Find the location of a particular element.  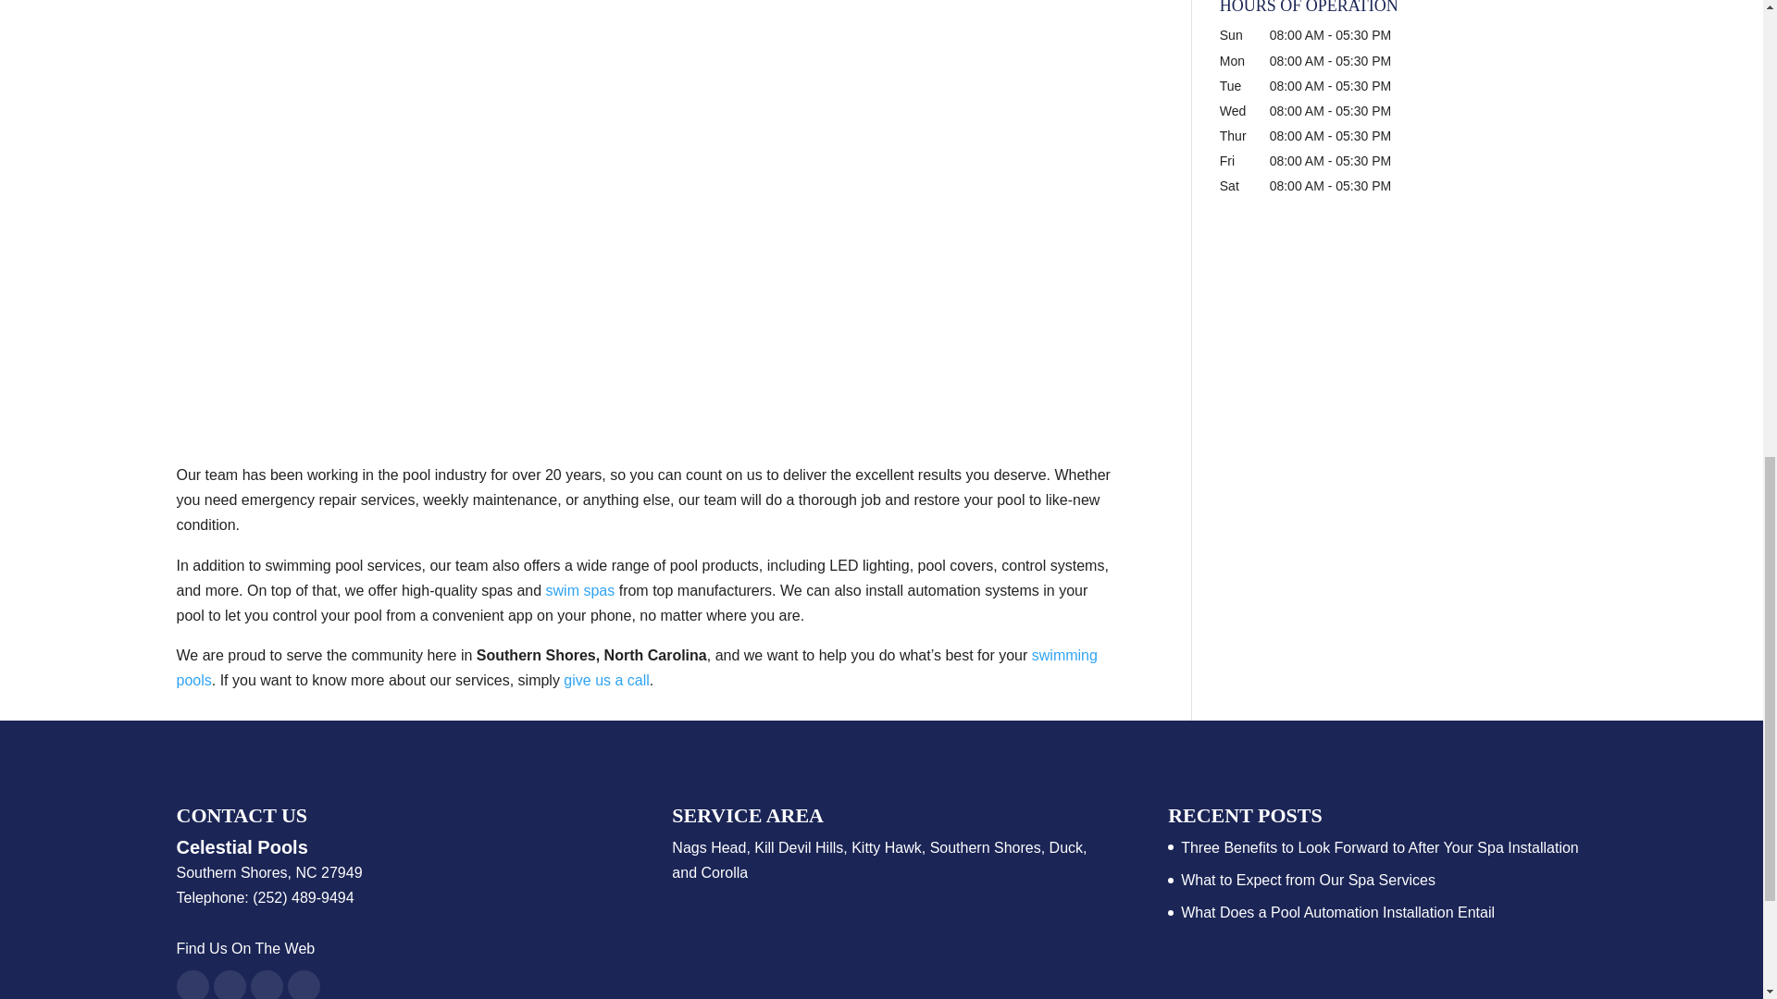

Instagram is located at coordinates (229, 984).